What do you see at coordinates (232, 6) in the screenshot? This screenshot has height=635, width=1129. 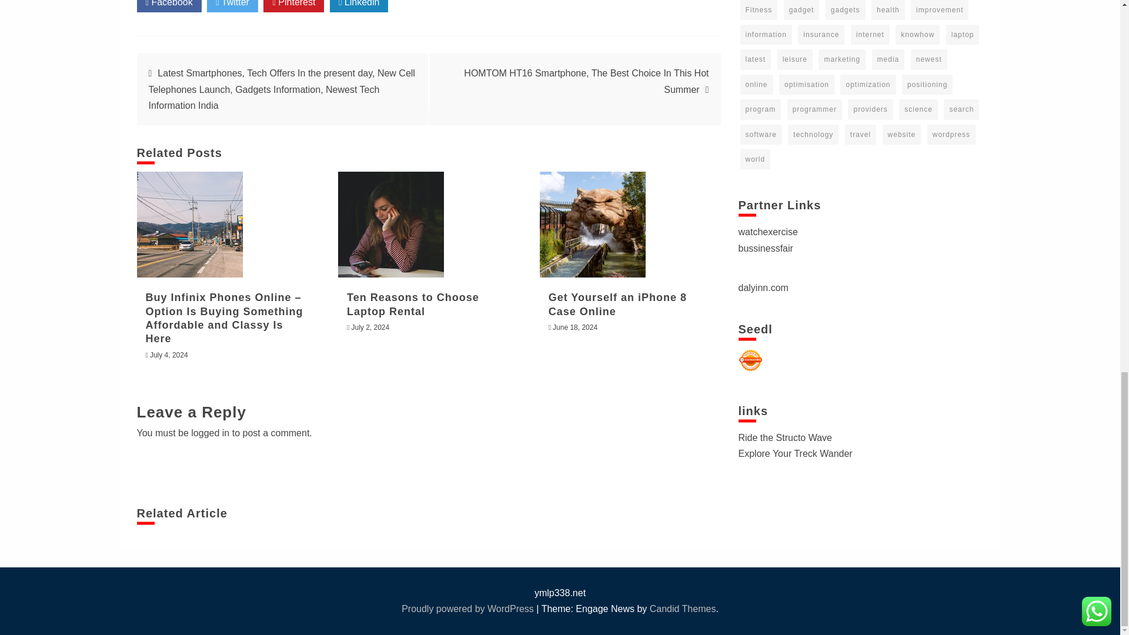 I see `Twitter` at bounding box center [232, 6].